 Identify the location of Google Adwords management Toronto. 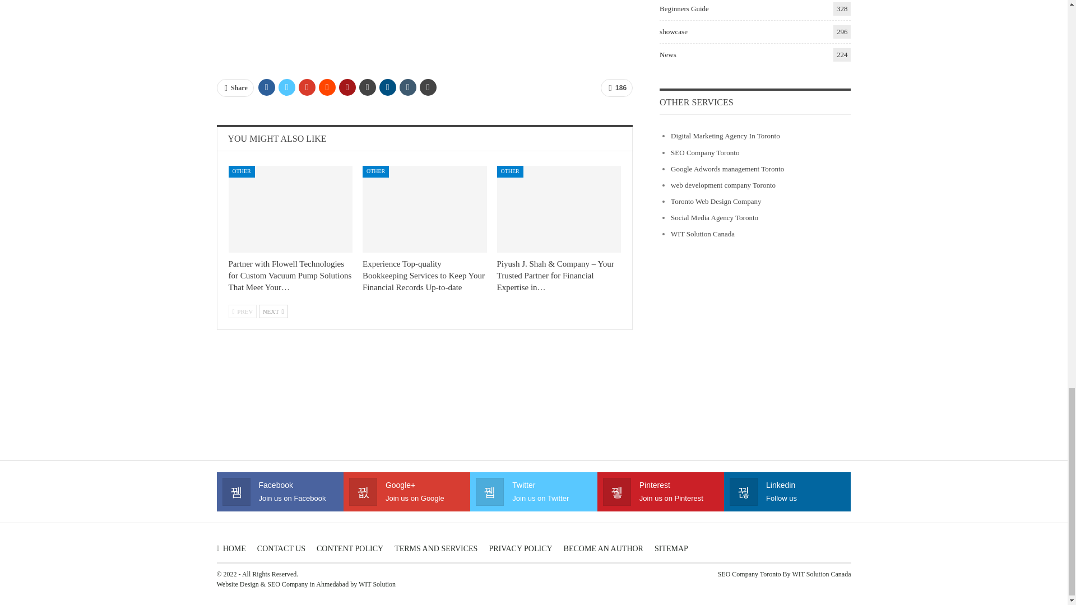
(727, 168).